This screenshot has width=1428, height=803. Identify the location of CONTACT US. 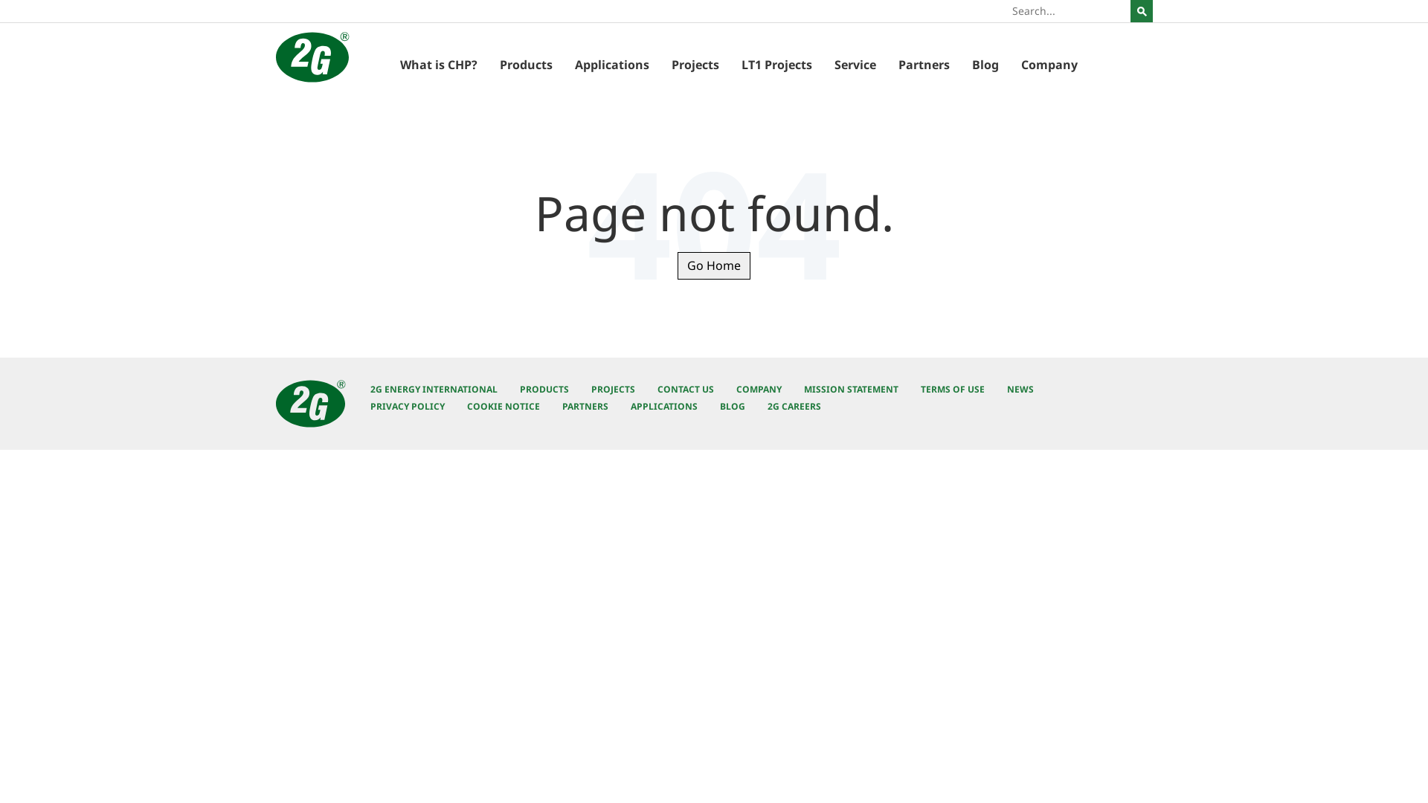
(686, 390).